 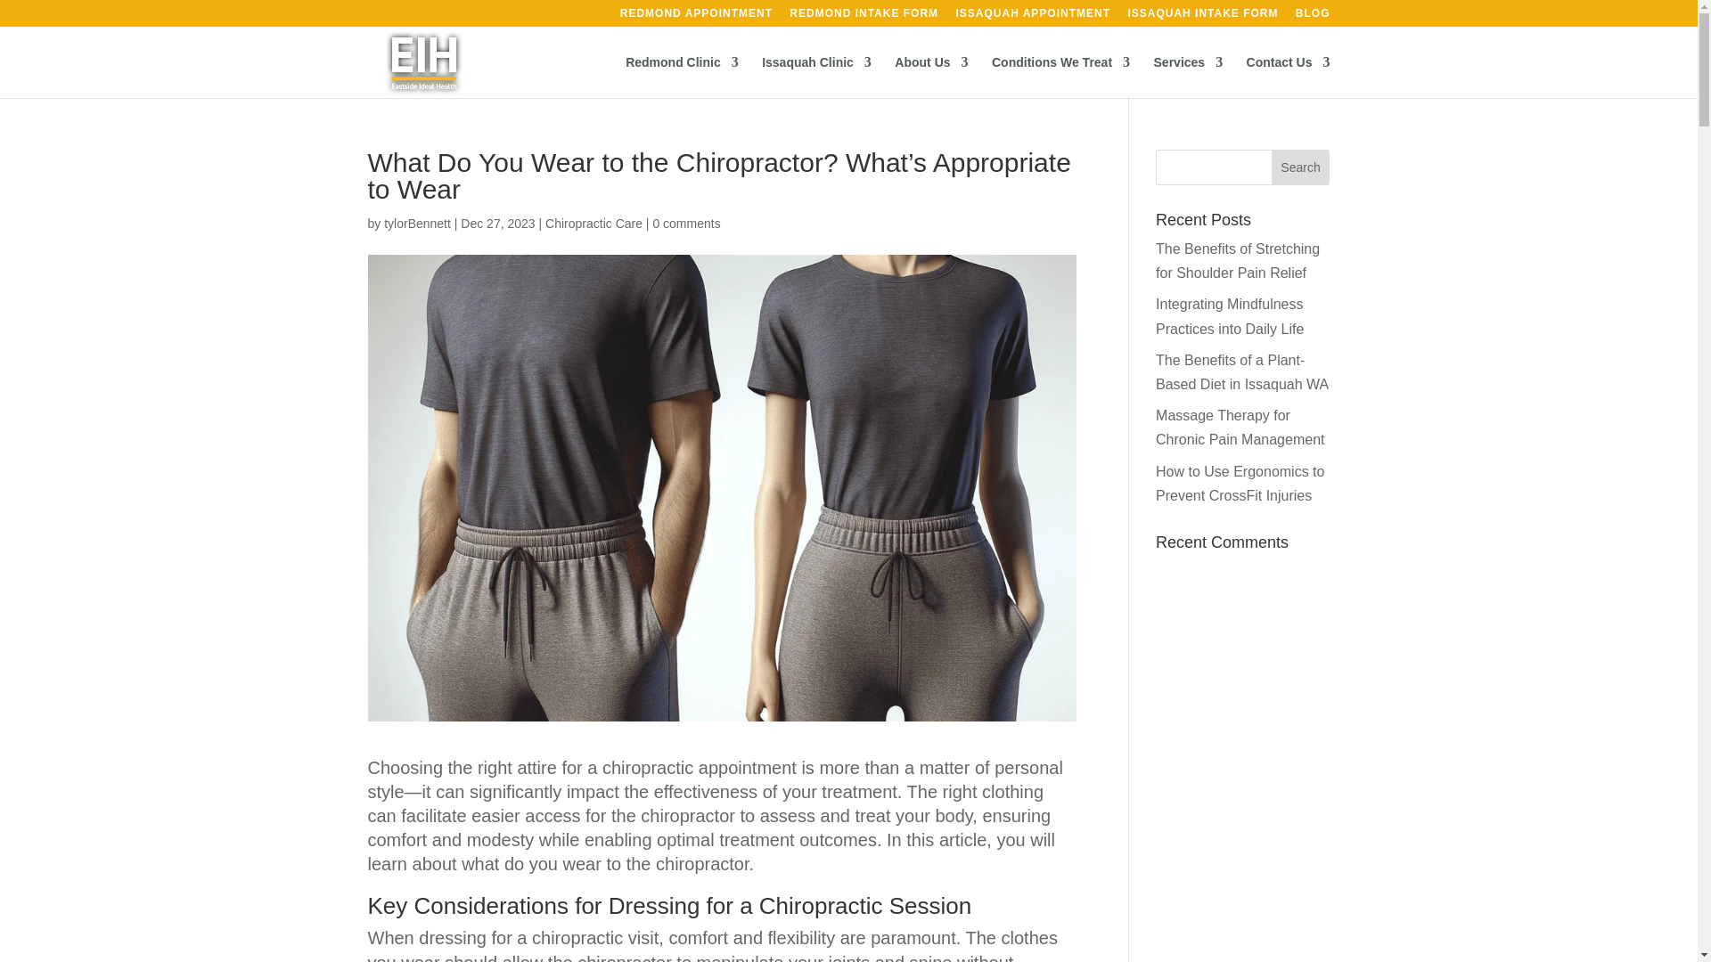 I want to click on REDMOND INTAKE FORM, so click(x=863, y=17).